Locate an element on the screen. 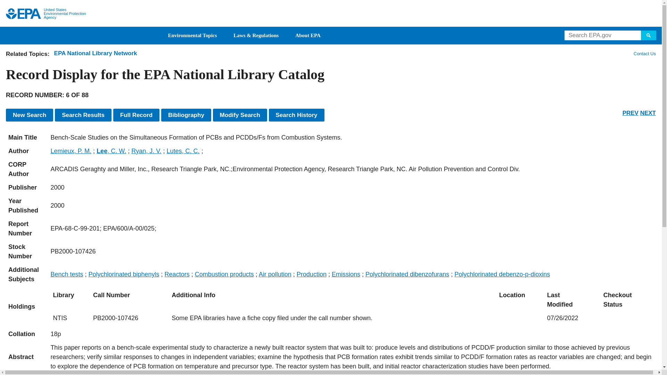  Show results in bibliographic format is located at coordinates (186, 115).